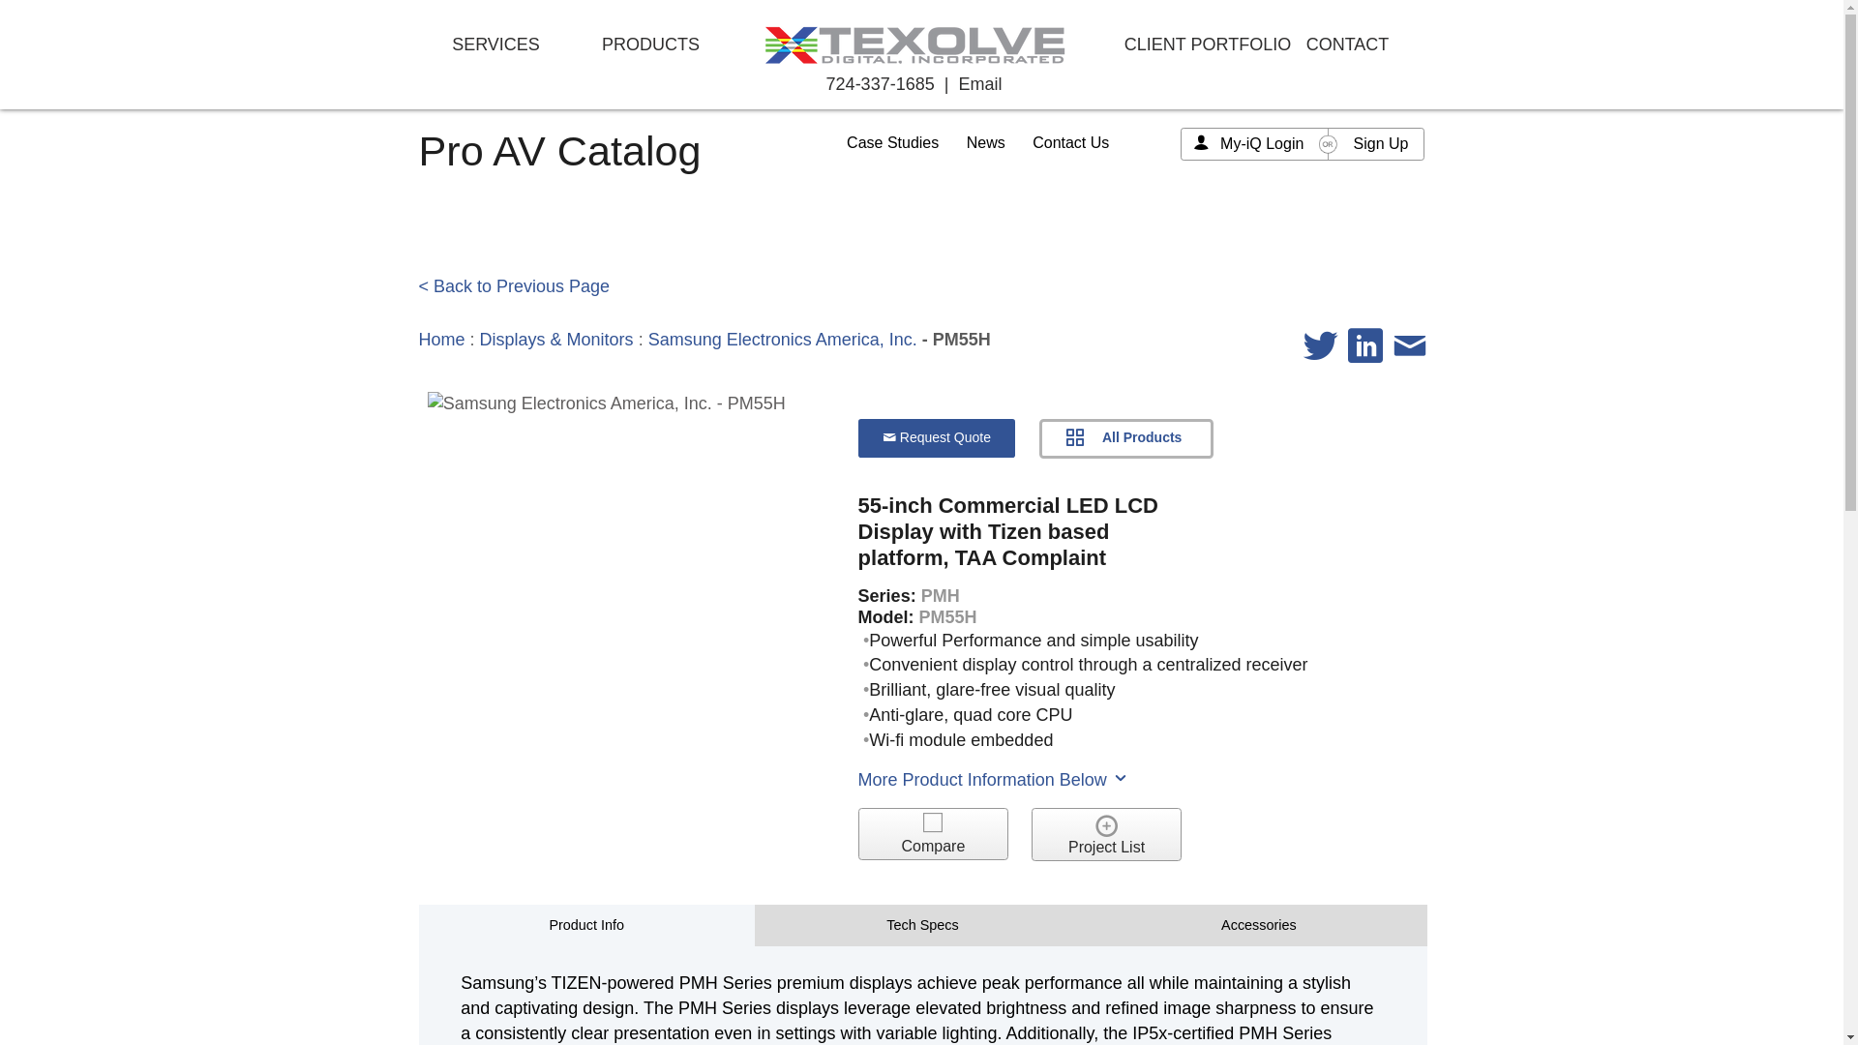 Image resolution: width=1858 pixels, height=1045 pixels. I want to click on My-iQ Login, so click(1262, 143).